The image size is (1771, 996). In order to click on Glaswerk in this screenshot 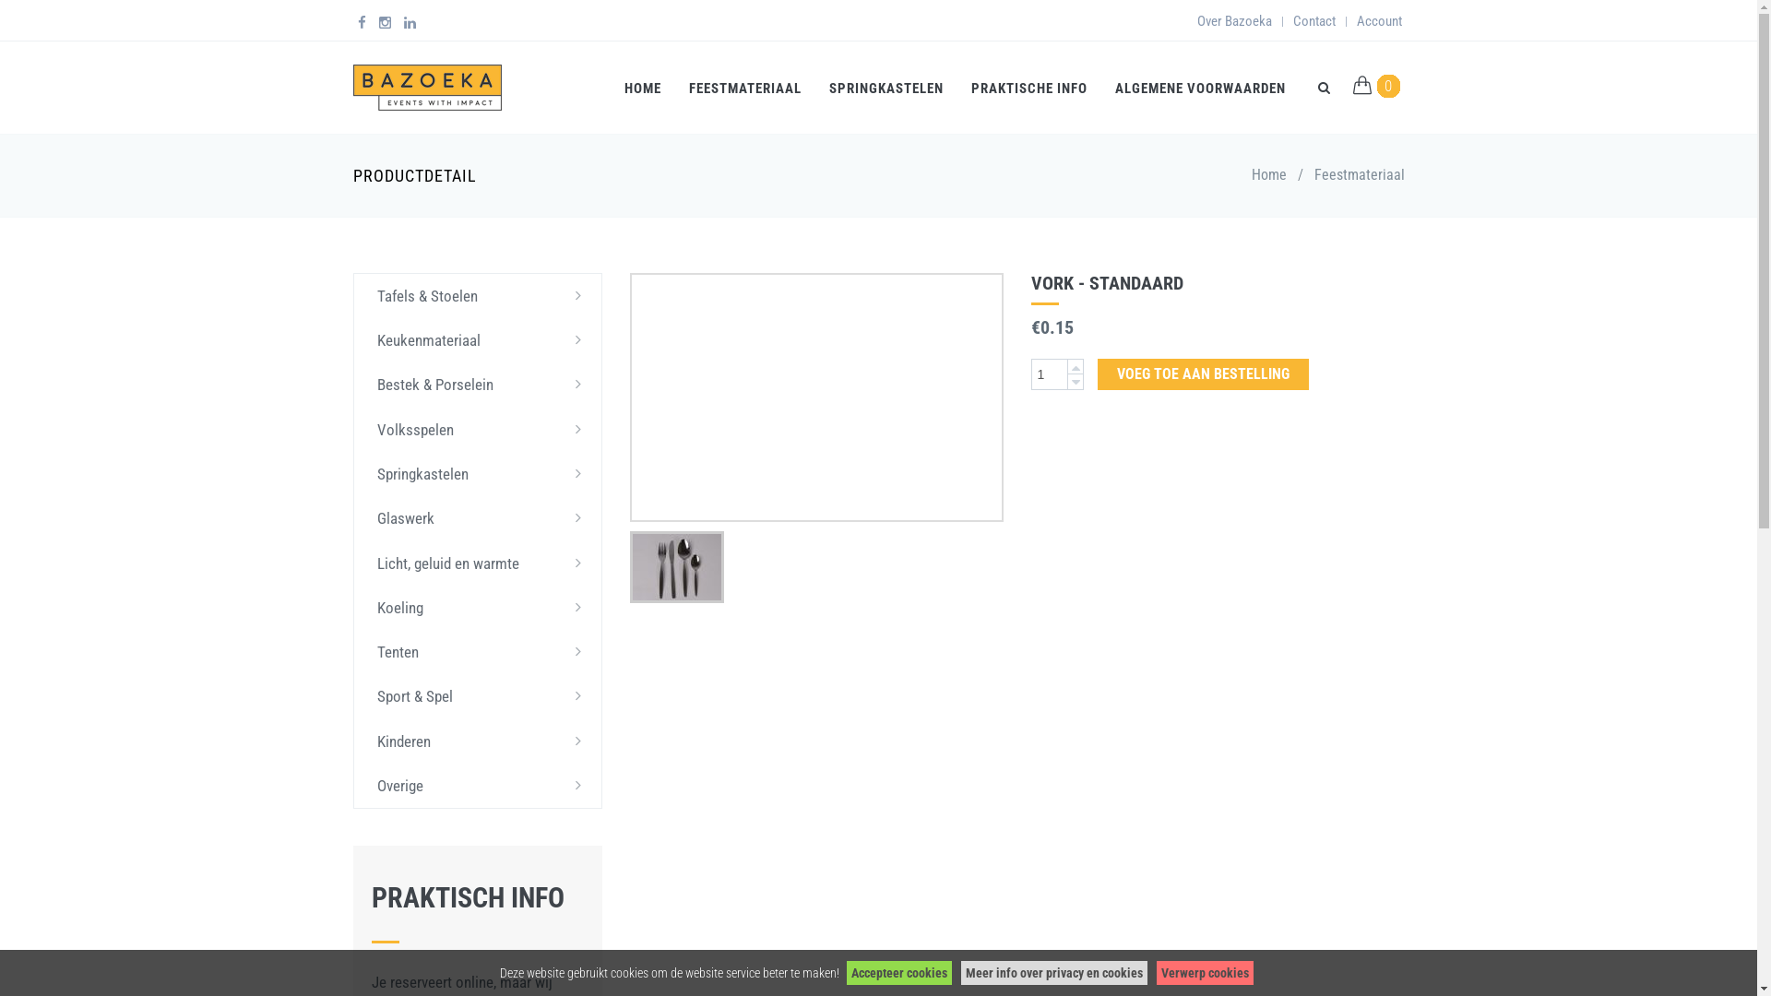, I will do `click(478, 518)`.